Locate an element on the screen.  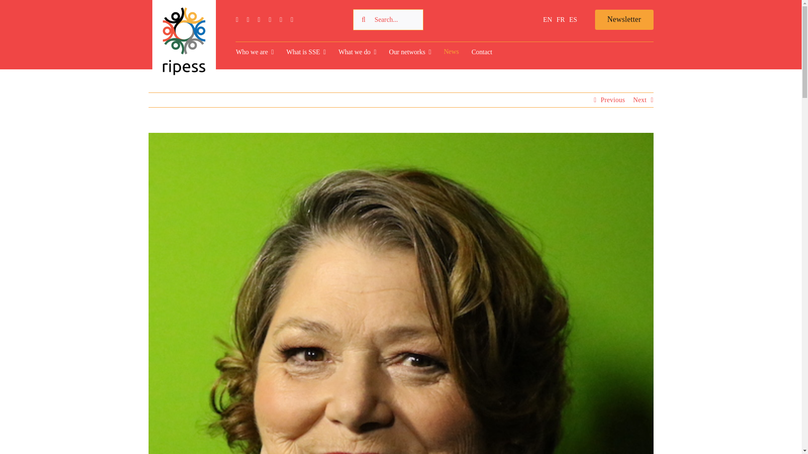
Who we are is located at coordinates (255, 50).